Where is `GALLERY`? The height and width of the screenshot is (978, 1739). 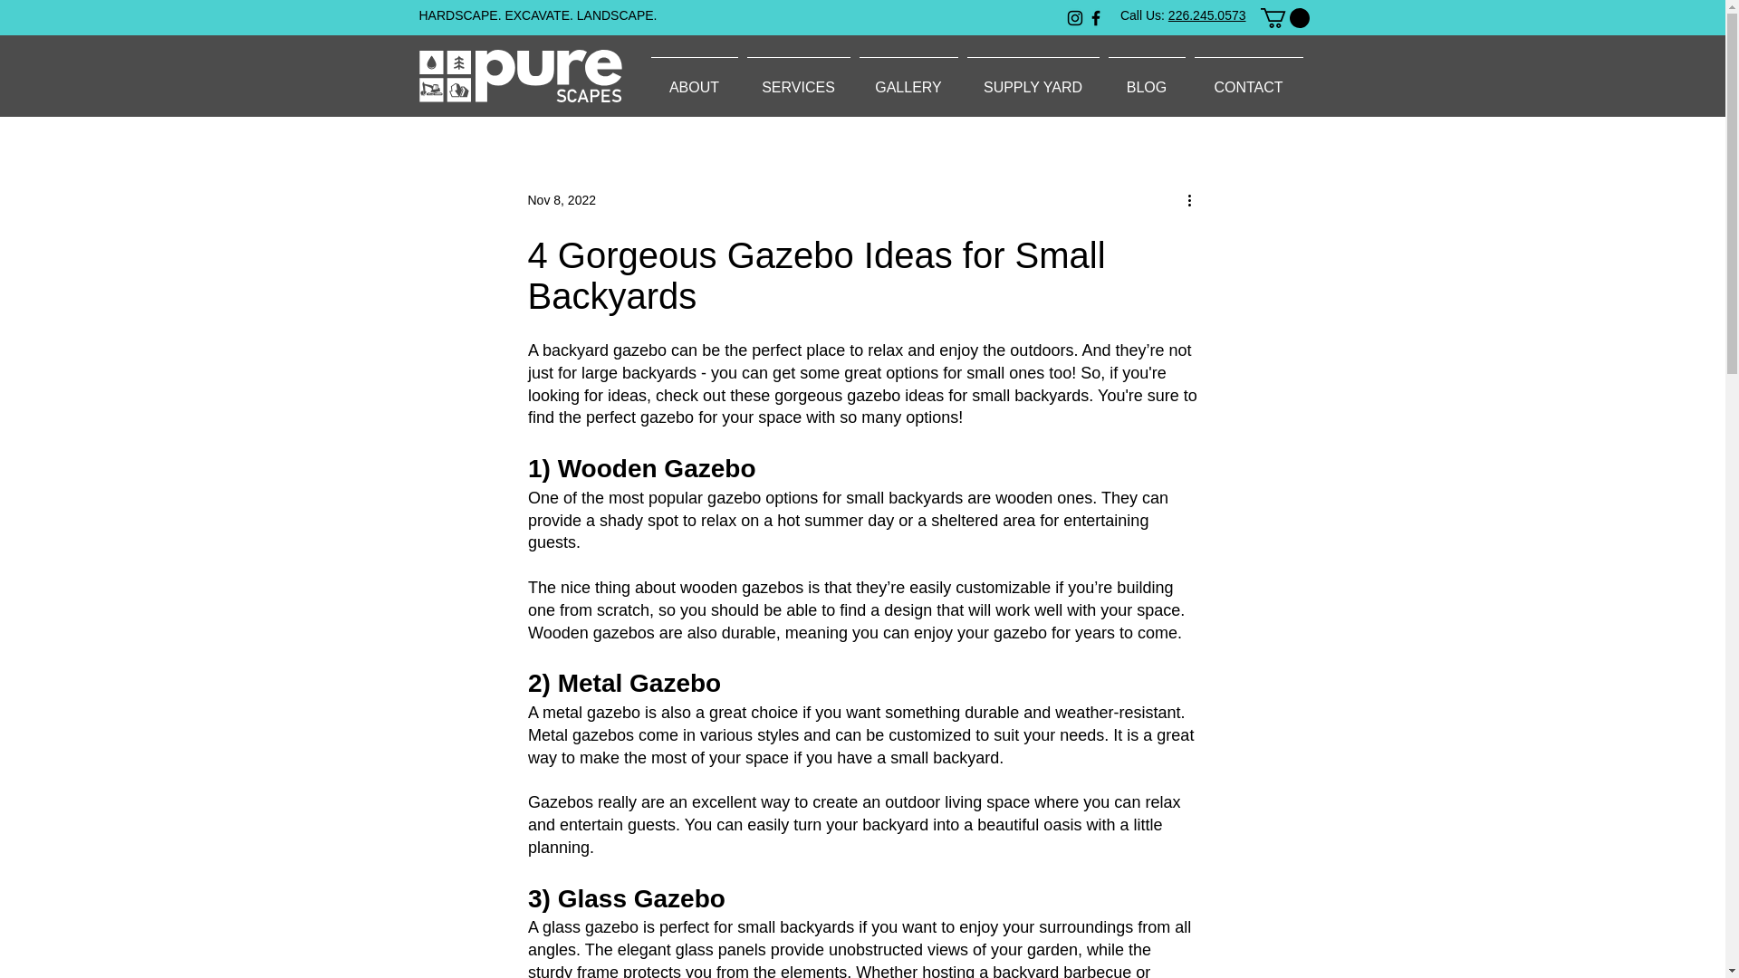
GALLERY is located at coordinates (909, 80).